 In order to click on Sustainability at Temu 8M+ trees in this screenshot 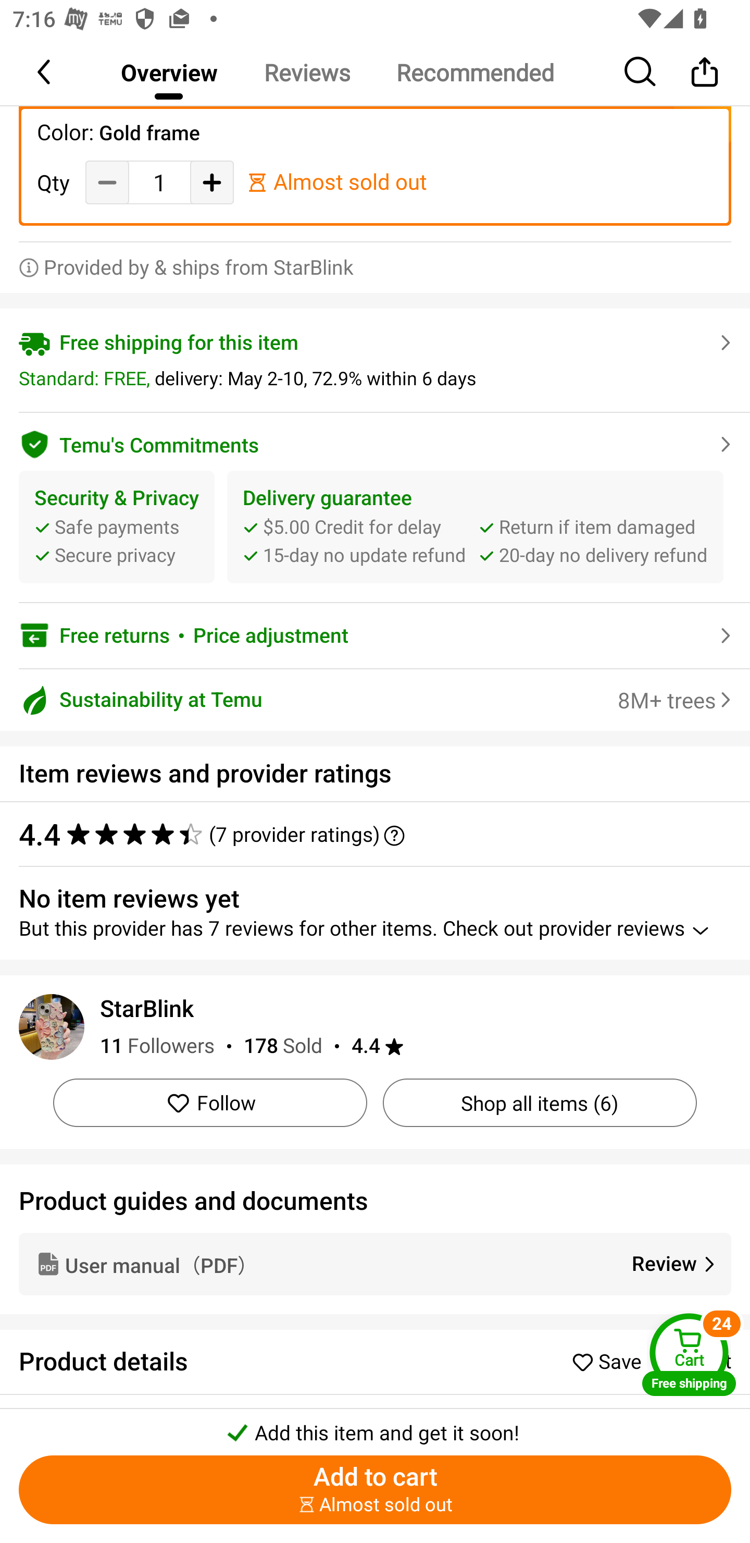, I will do `click(375, 701)`.